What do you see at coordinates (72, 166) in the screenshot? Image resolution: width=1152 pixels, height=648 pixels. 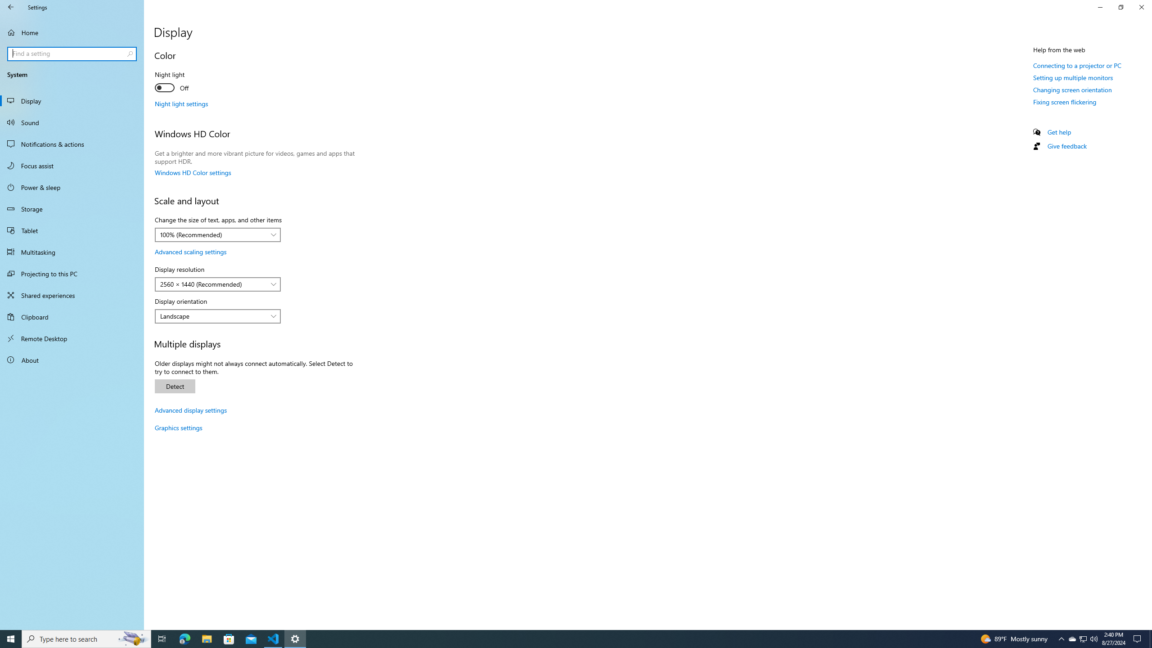 I see `Focus assist` at bounding box center [72, 166].